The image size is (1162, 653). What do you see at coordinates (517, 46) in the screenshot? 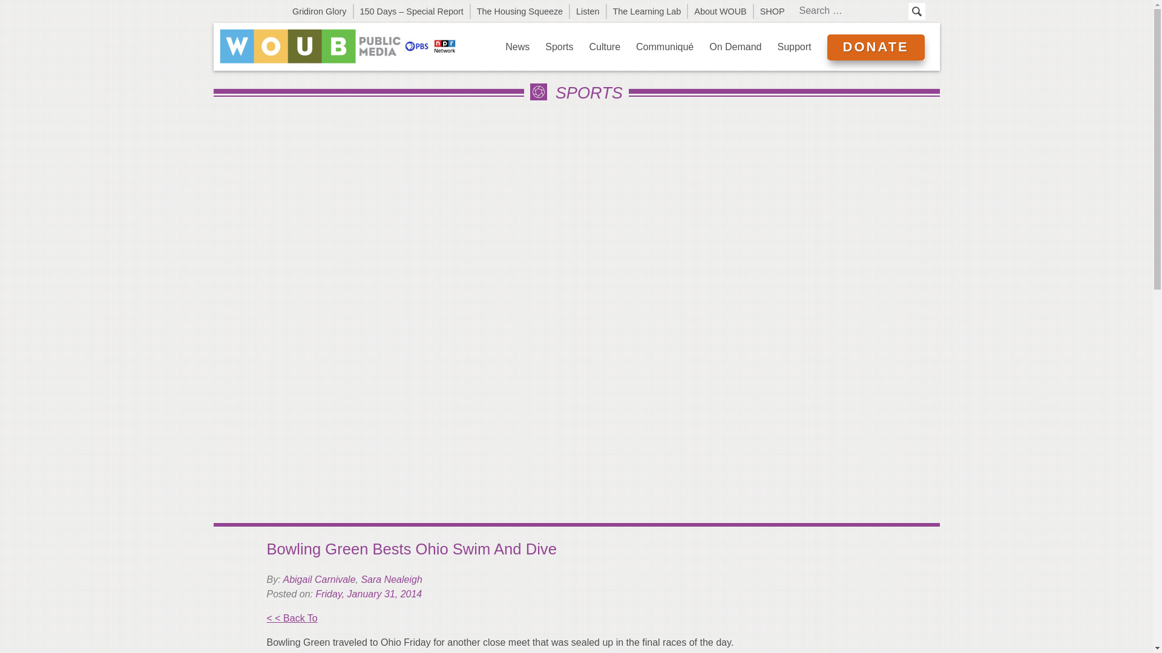
I see `news` at bounding box center [517, 46].